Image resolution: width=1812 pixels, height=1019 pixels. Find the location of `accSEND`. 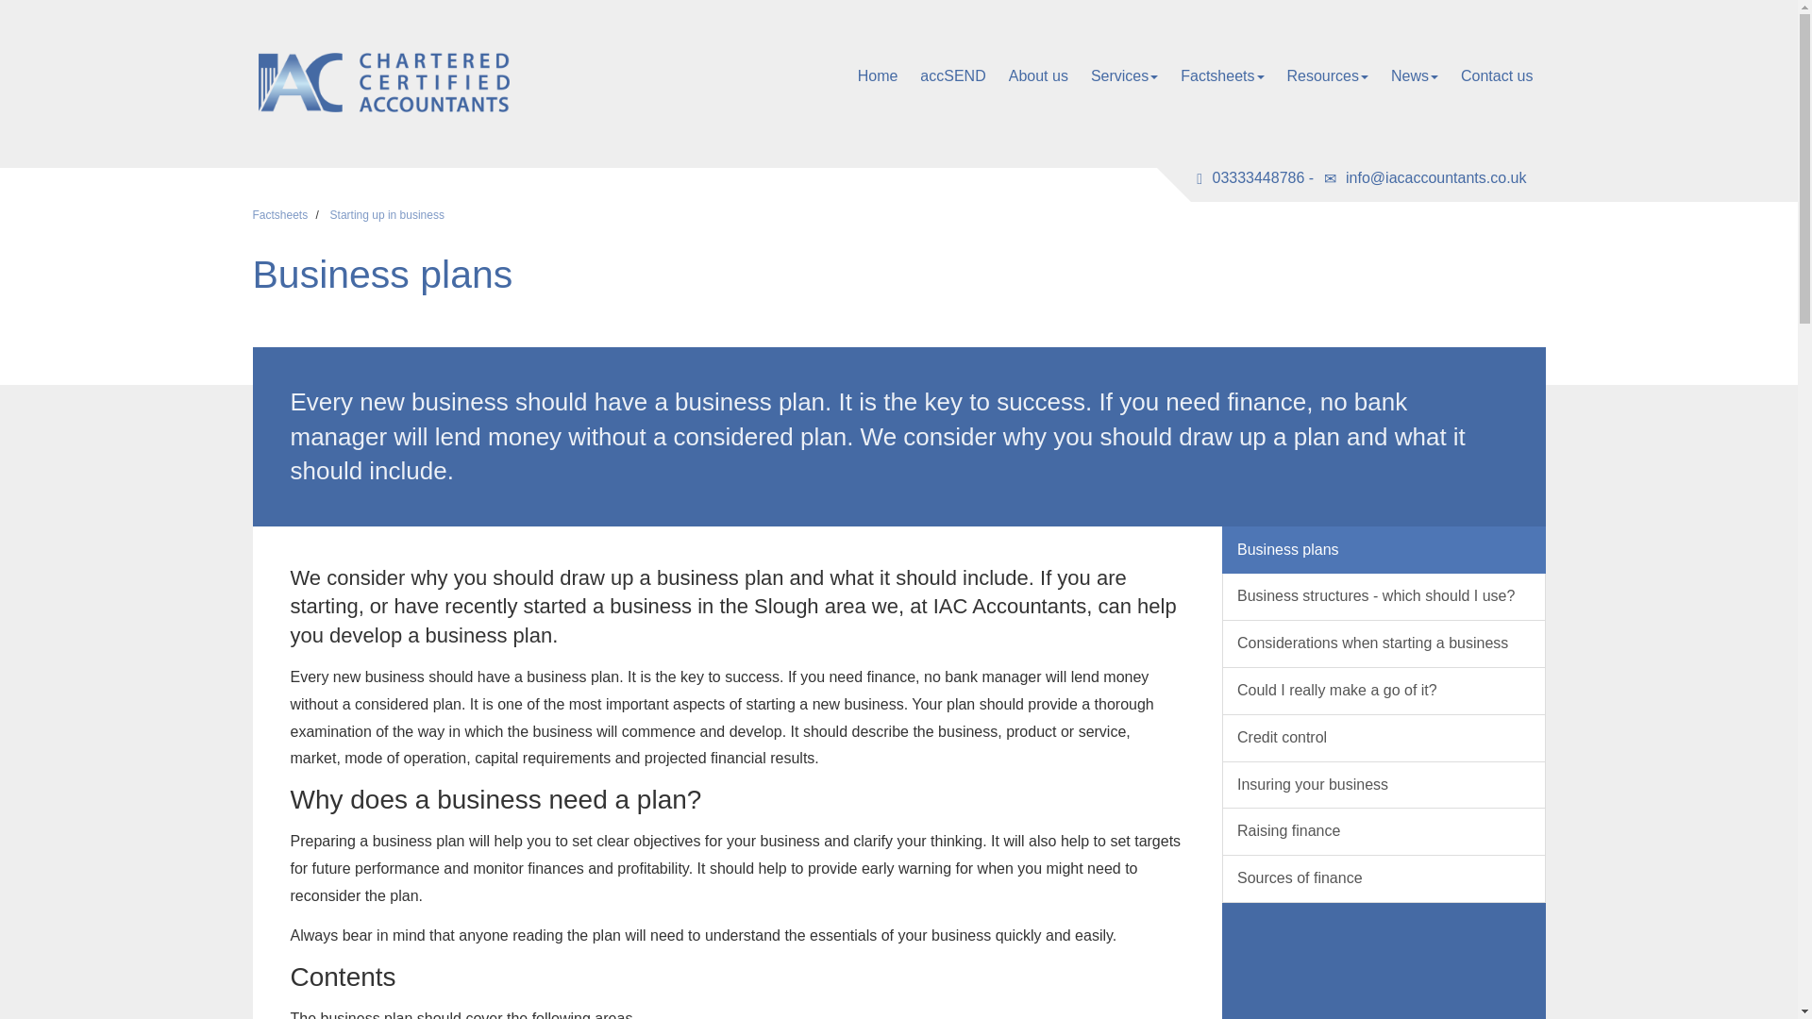

accSEND is located at coordinates (953, 75).